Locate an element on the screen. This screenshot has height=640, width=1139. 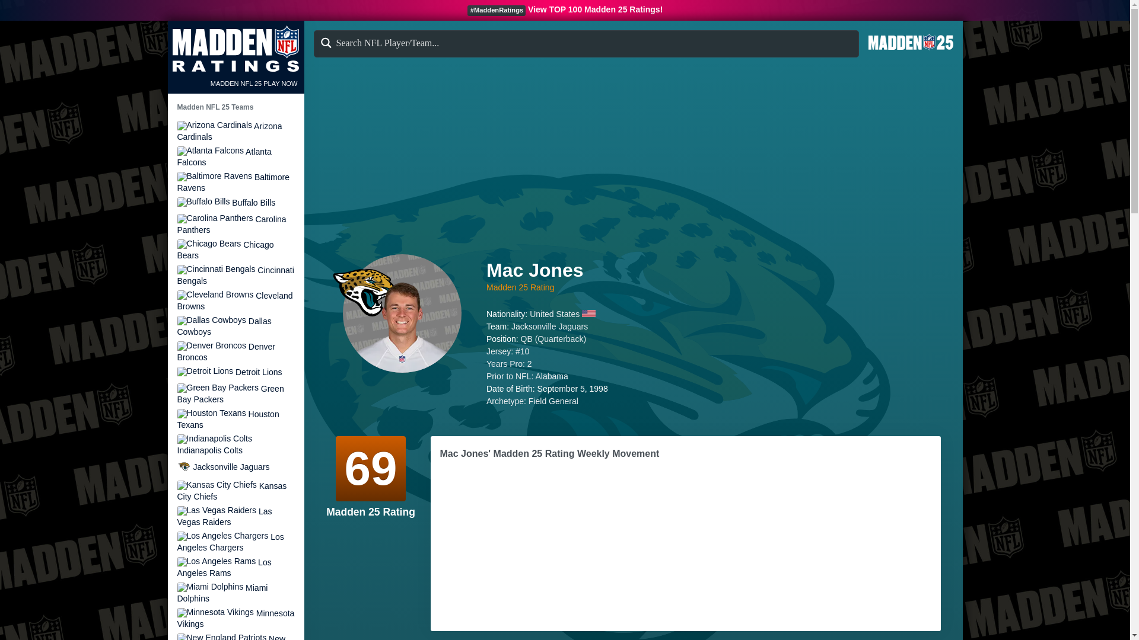
Arizona Cardinals is located at coordinates (235, 131).